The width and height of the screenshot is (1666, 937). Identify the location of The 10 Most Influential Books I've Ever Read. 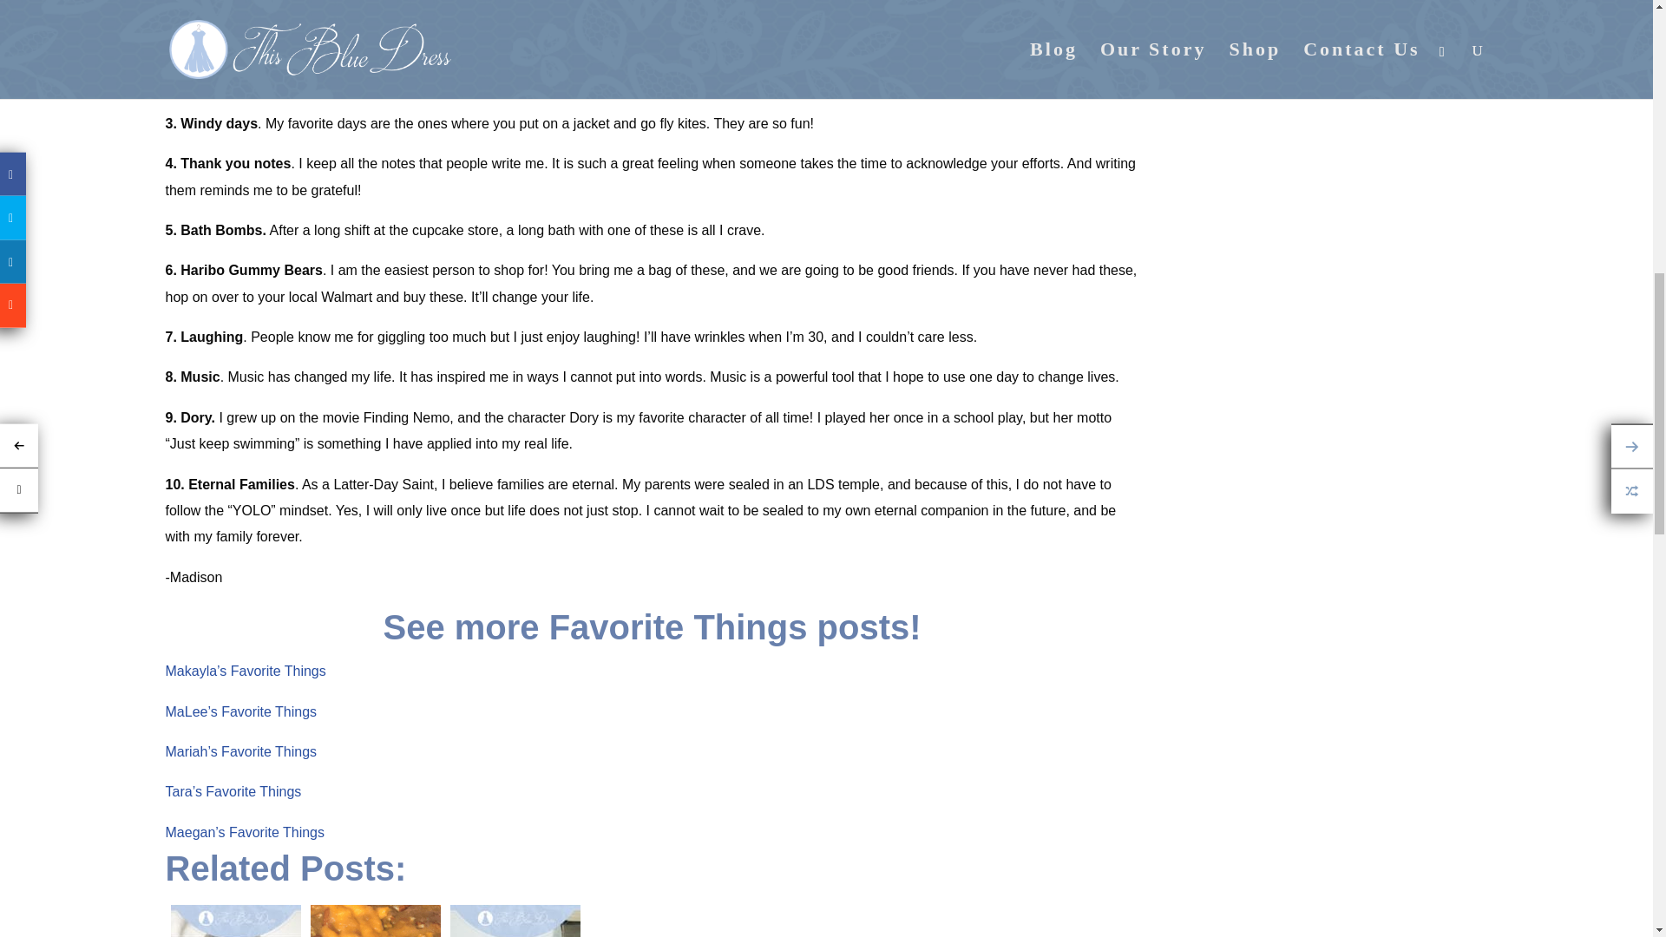
(514, 918).